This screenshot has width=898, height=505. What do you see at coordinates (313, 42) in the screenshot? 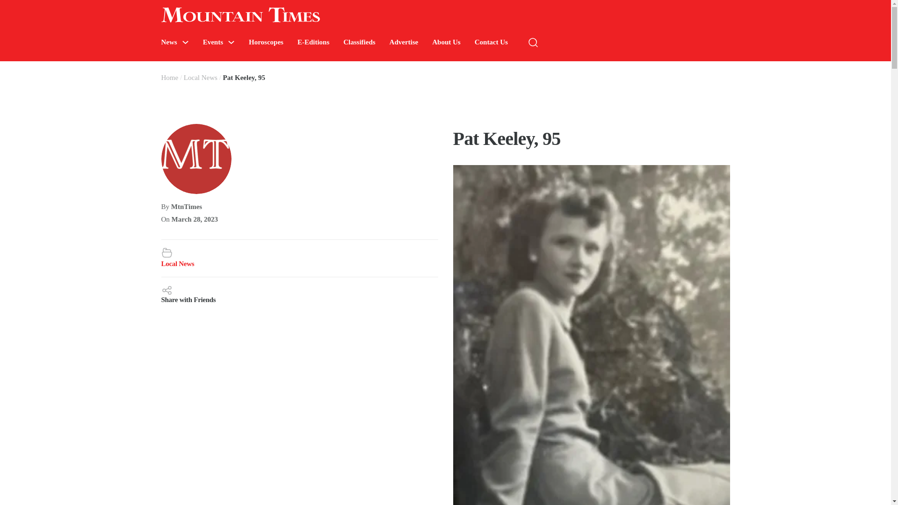
I see `E-Editions` at bounding box center [313, 42].